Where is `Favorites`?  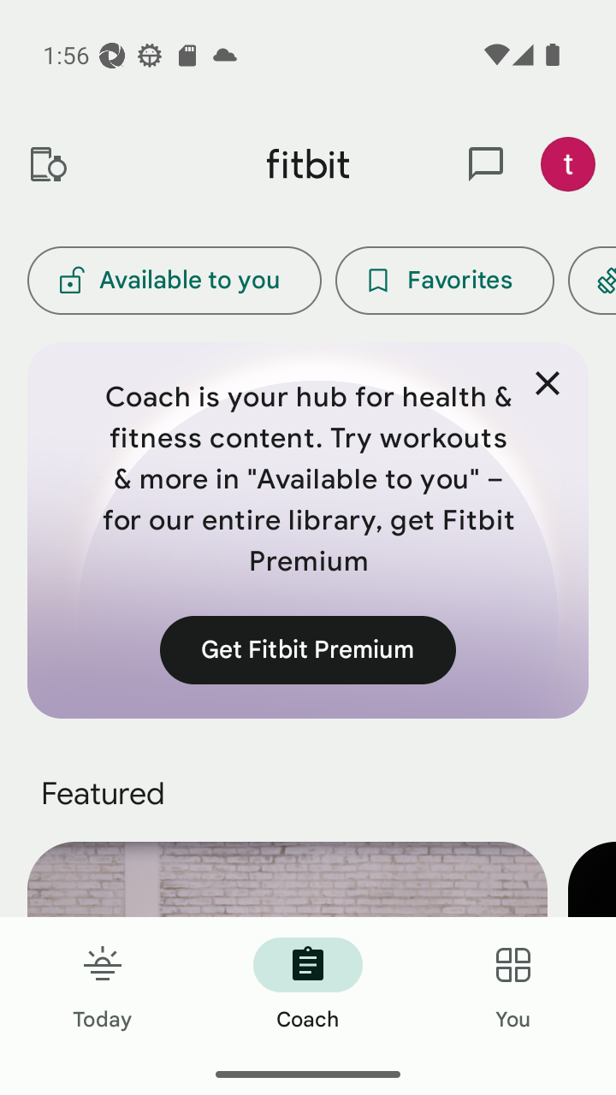
Favorites is located at coordinates (445, 281).